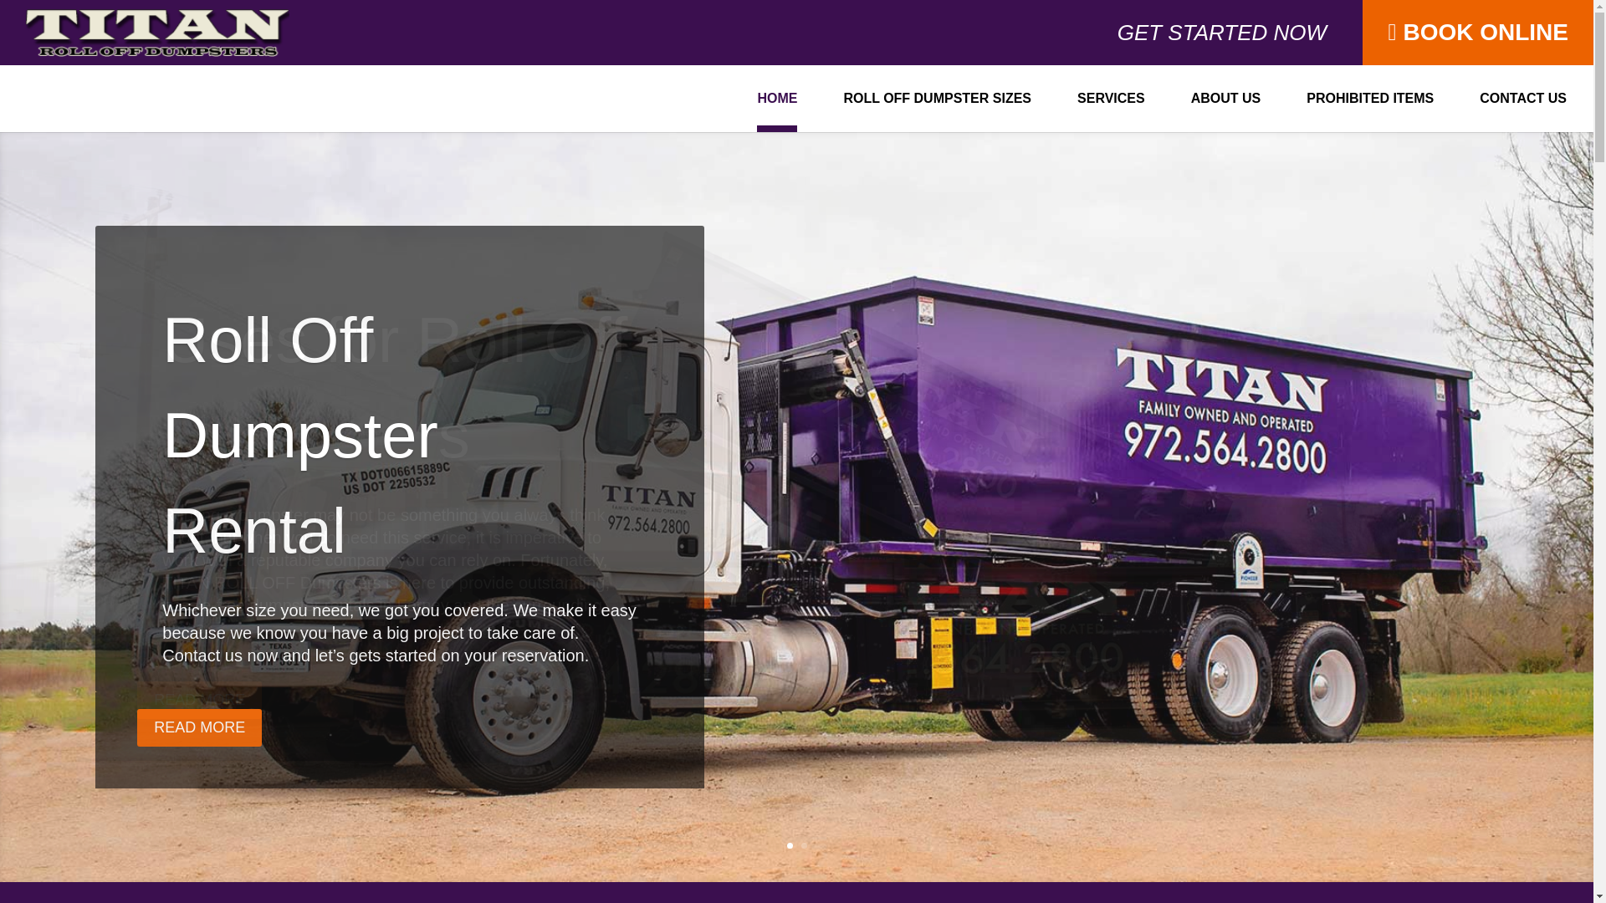  Describe the element at coordinates (1370, 112) in the screenshot. I see `PROHIBITED ITEMS` at that location.